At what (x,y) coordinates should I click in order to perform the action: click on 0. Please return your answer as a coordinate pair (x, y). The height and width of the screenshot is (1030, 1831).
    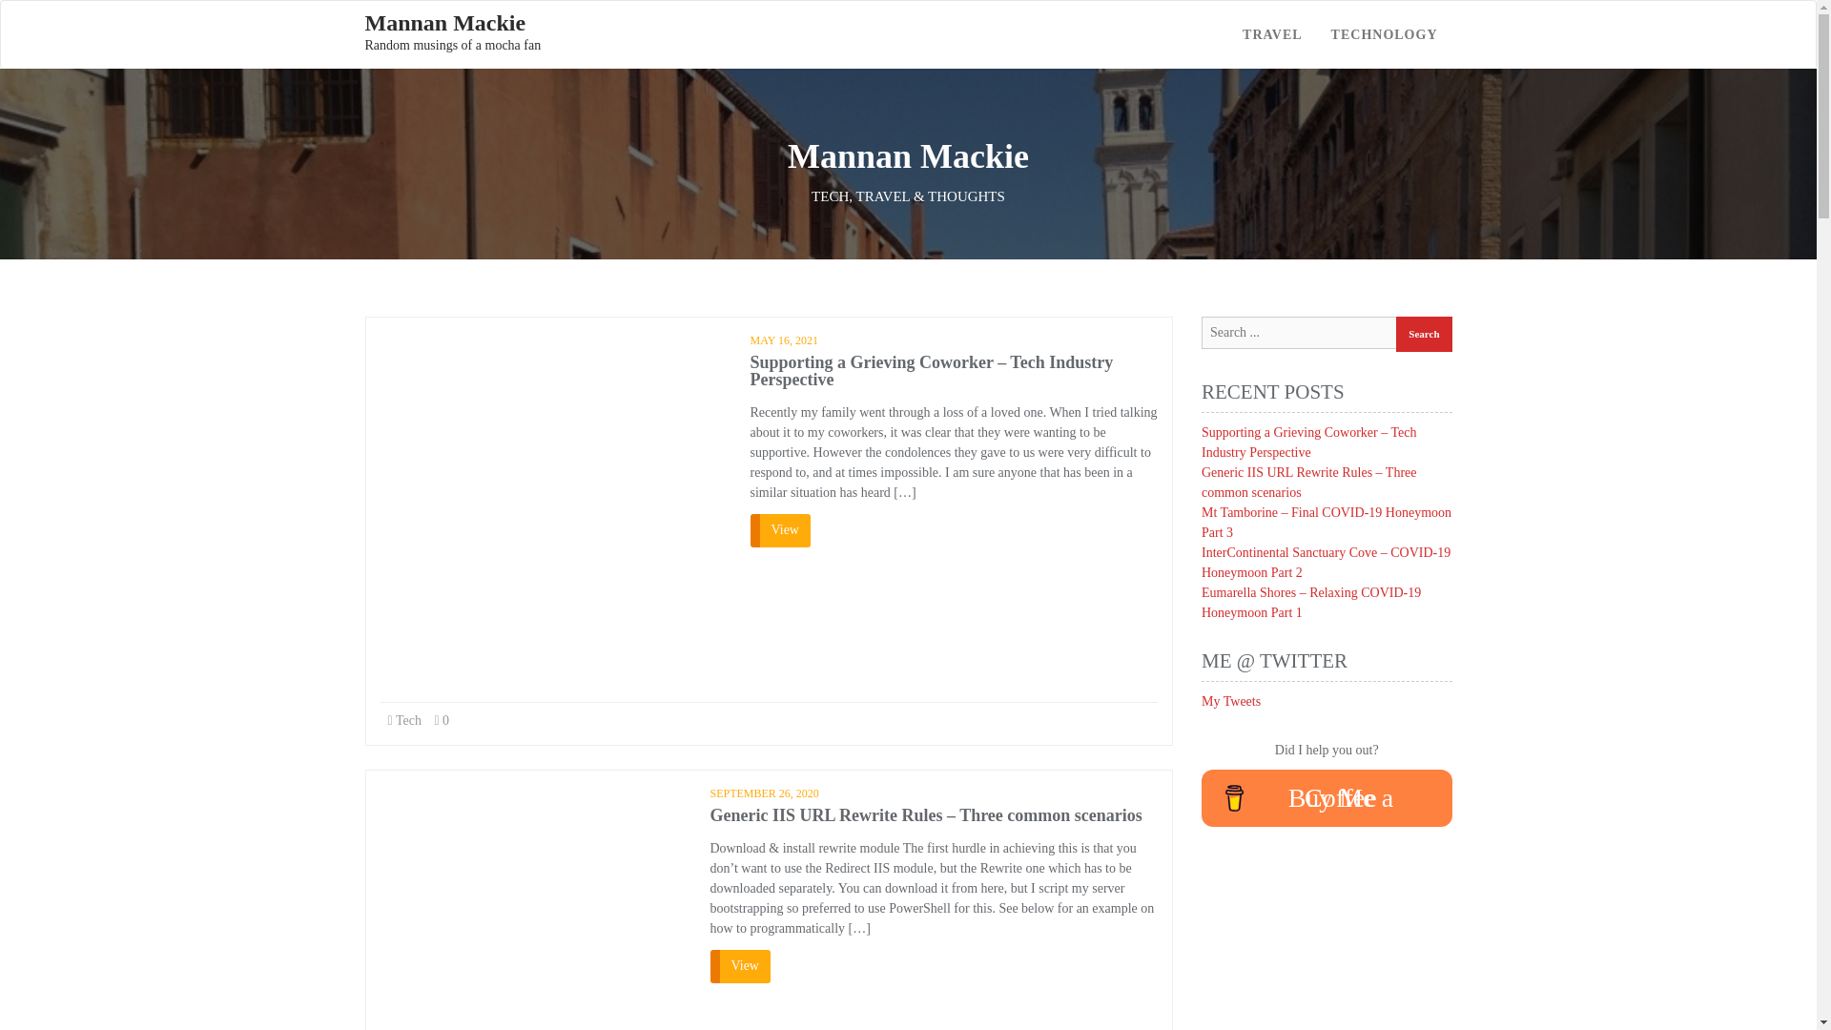
    Looking at the image, I should click on (452, 32).